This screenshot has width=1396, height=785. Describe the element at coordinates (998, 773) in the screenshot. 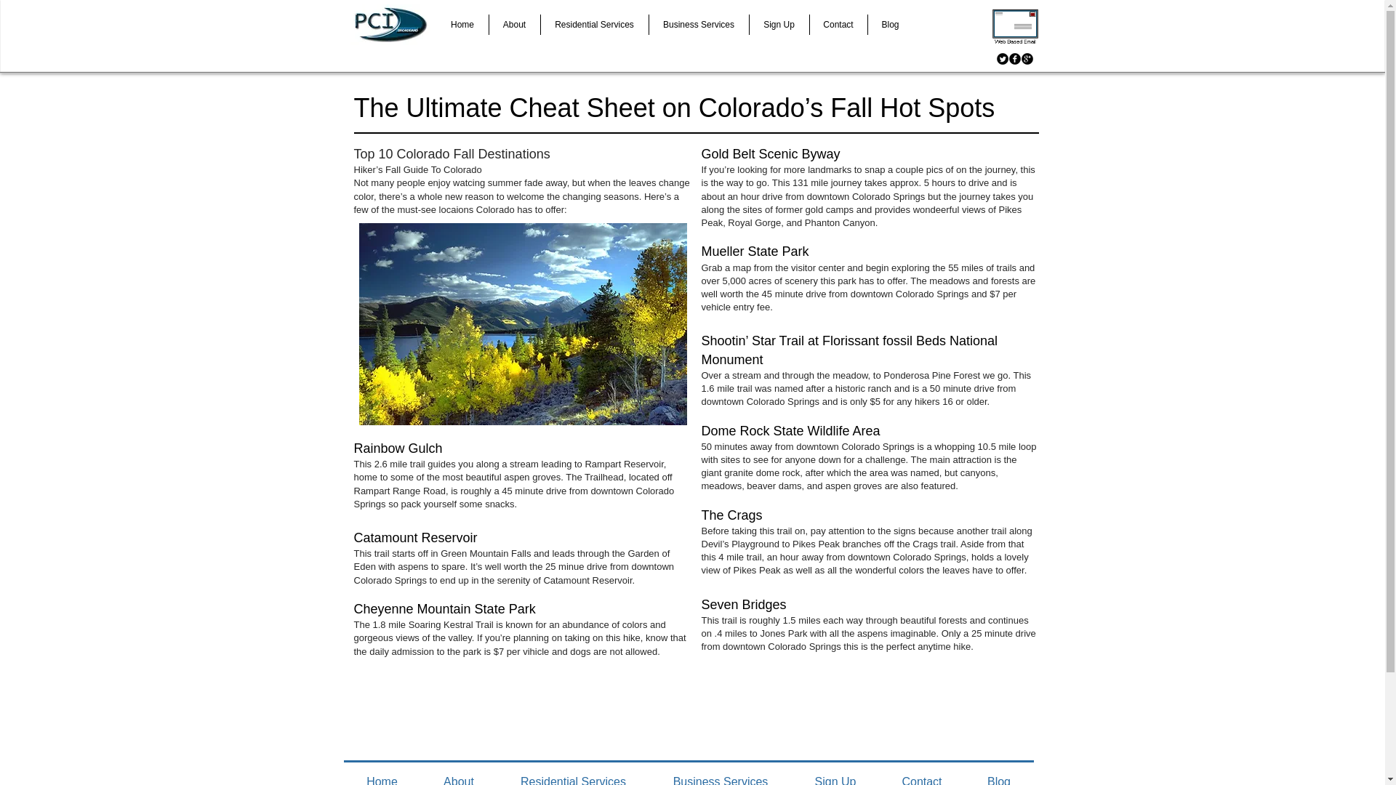

I see `Blog` at that location.